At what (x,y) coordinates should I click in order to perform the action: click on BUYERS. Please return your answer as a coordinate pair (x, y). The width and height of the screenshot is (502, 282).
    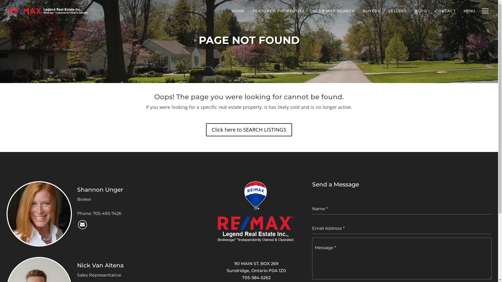
    Looking at the image, I should click on (371, 11).